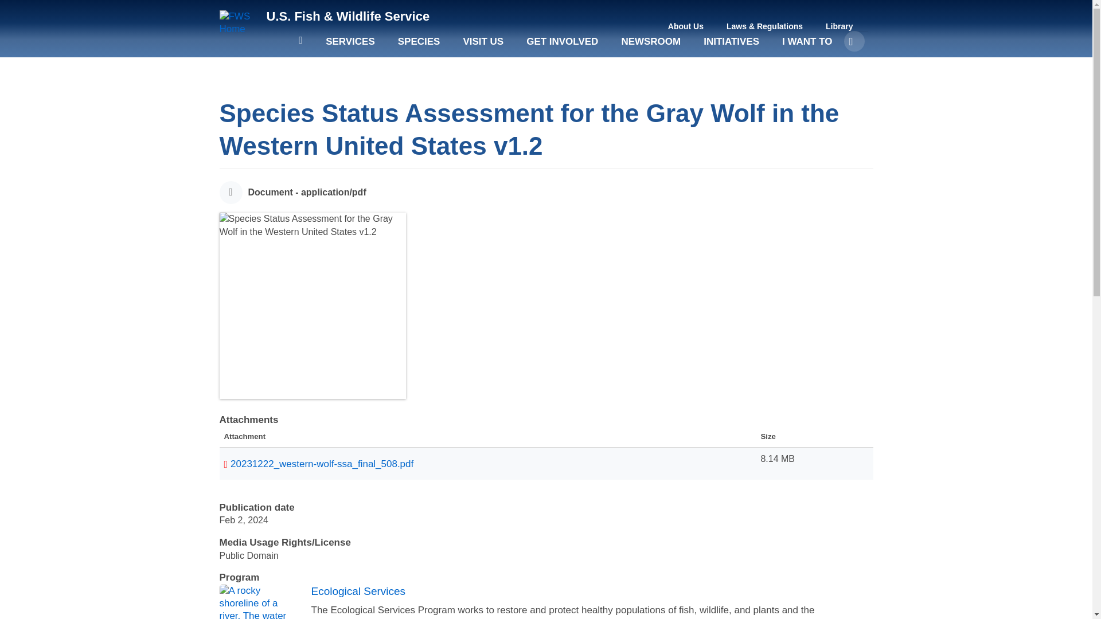 The width and height of the screenshot is (1101, 619). What do you see at coordinates (239, 23) in the screenshot?
I see `FWS Home` at bounding box center [239, 23].